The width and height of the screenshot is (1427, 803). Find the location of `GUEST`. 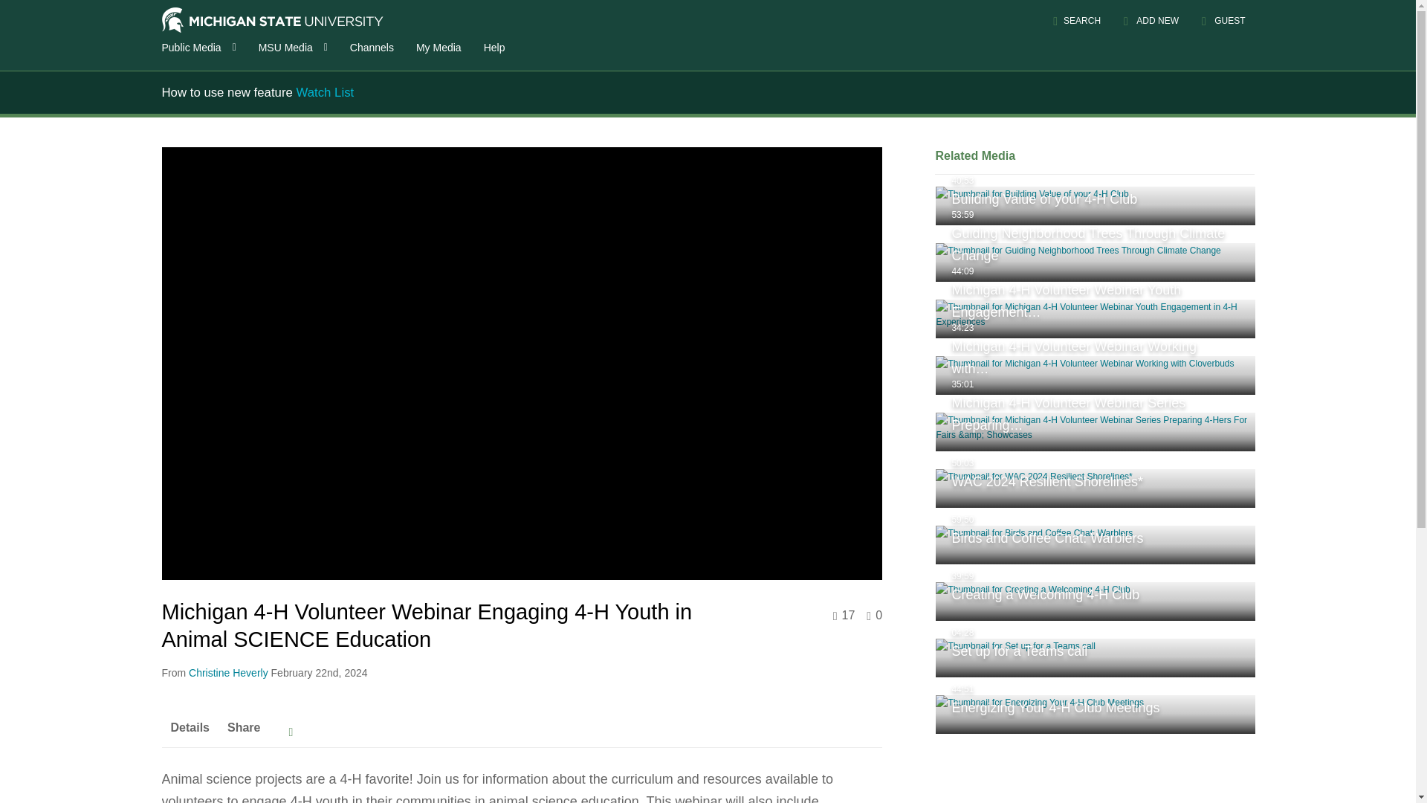

GUEST is located at coordinates (1223, 21).